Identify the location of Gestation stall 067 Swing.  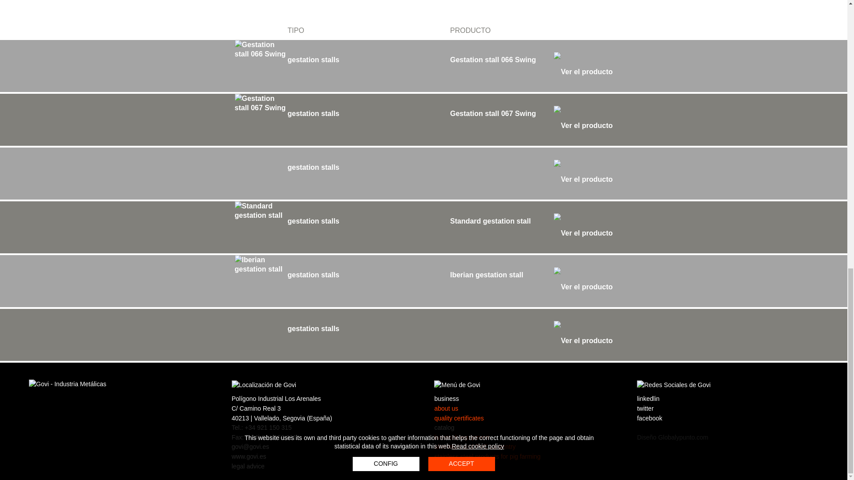
(531, 120).